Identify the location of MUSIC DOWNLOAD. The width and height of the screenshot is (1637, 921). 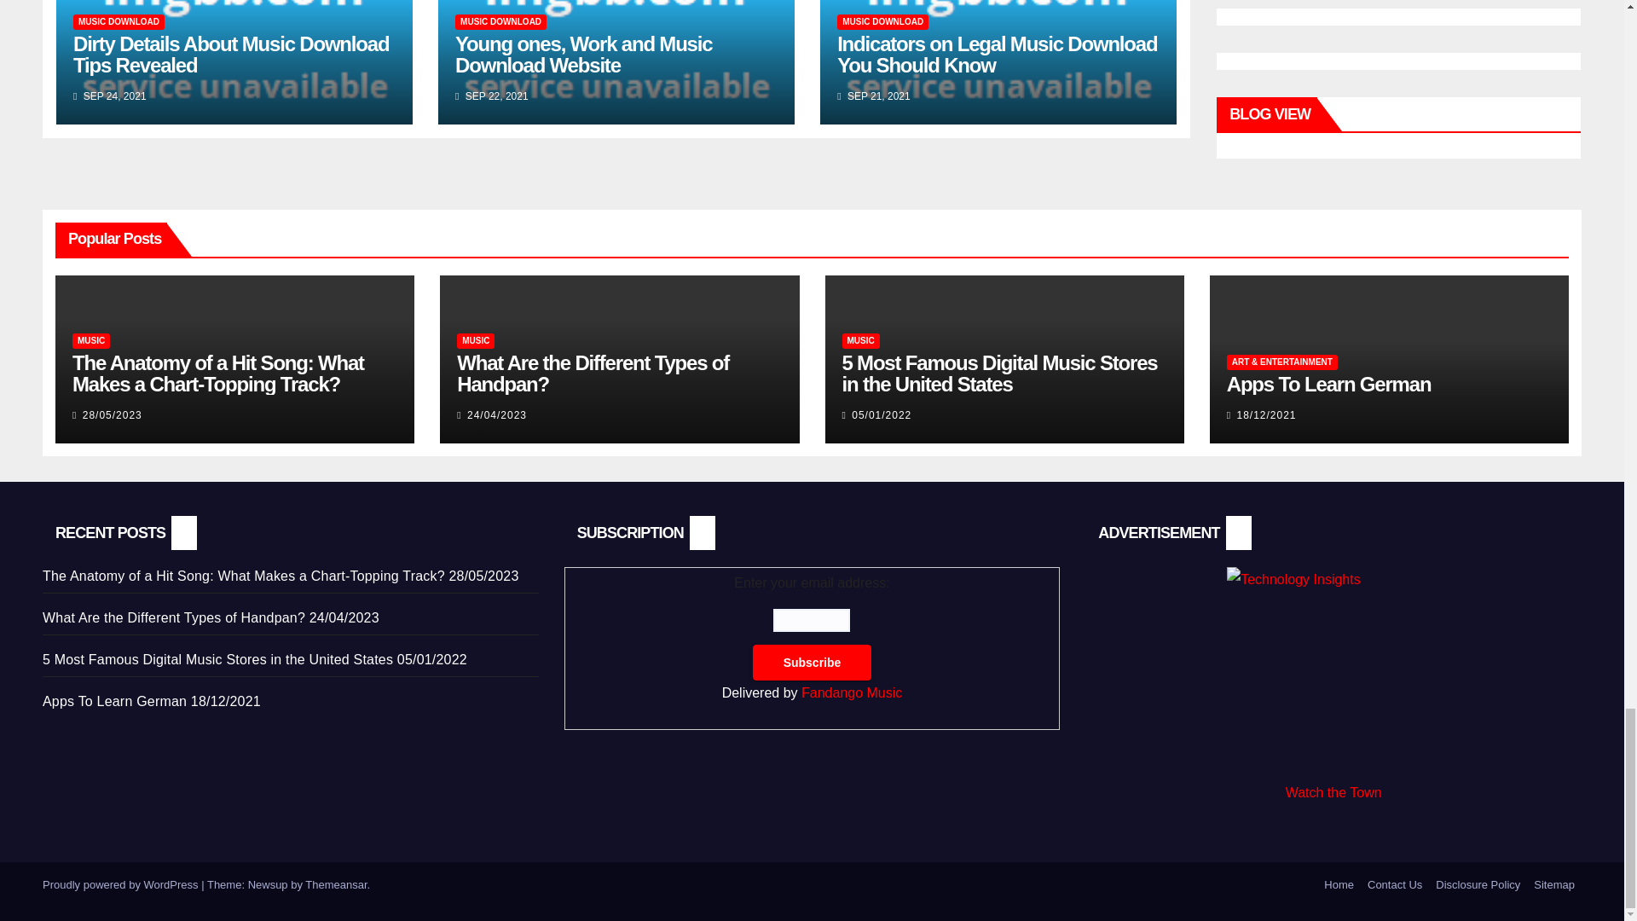
(882, 22).